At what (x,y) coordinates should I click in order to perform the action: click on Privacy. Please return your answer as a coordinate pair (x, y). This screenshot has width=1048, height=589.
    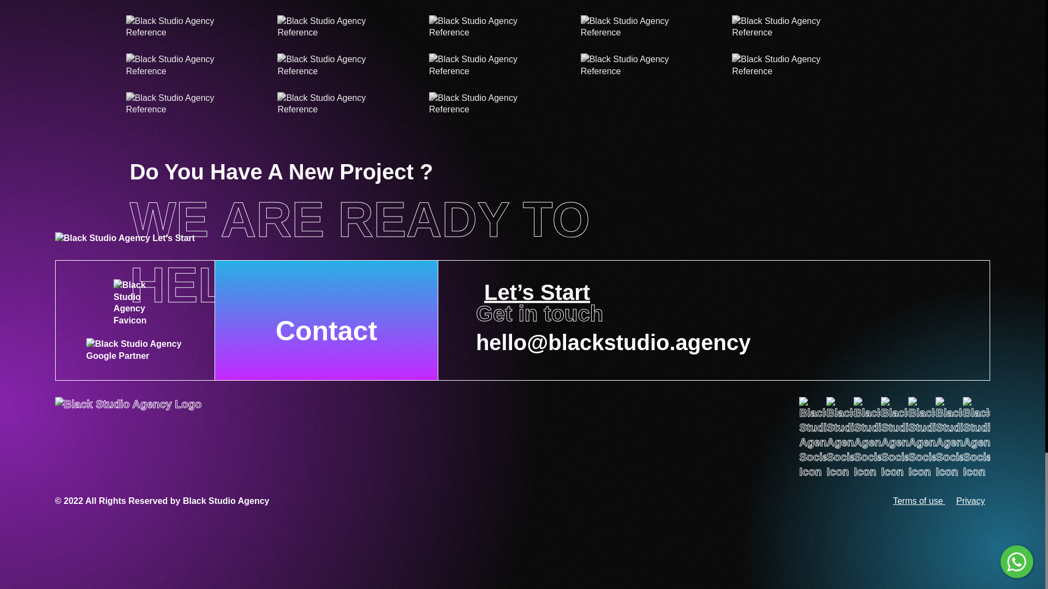
    Looking at the image, I should click on (970, 501).